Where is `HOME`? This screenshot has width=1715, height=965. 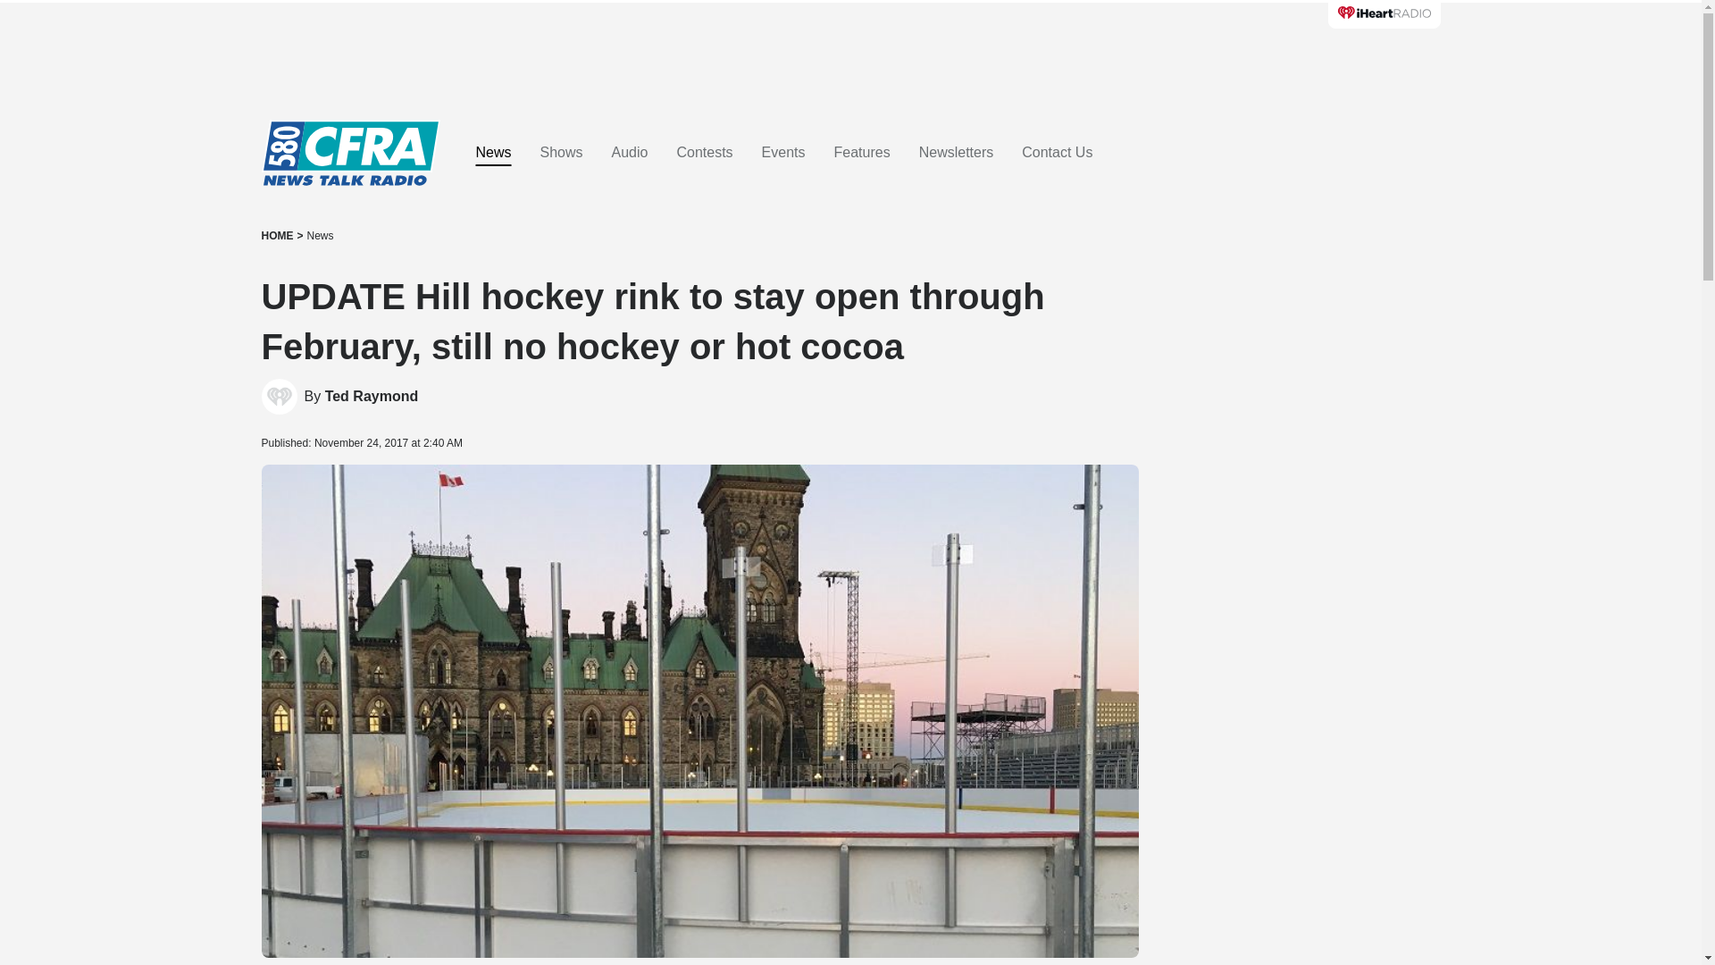
HOME is located at coordinates (277, 236).